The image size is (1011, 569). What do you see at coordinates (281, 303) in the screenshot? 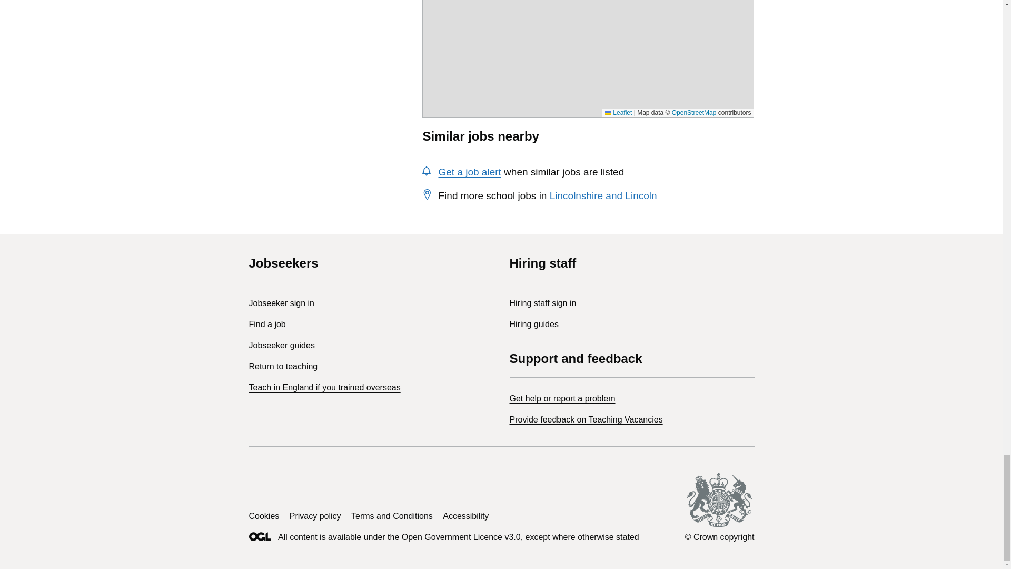
I see `Jobseeker sign in` at bounding box center [281, 303].